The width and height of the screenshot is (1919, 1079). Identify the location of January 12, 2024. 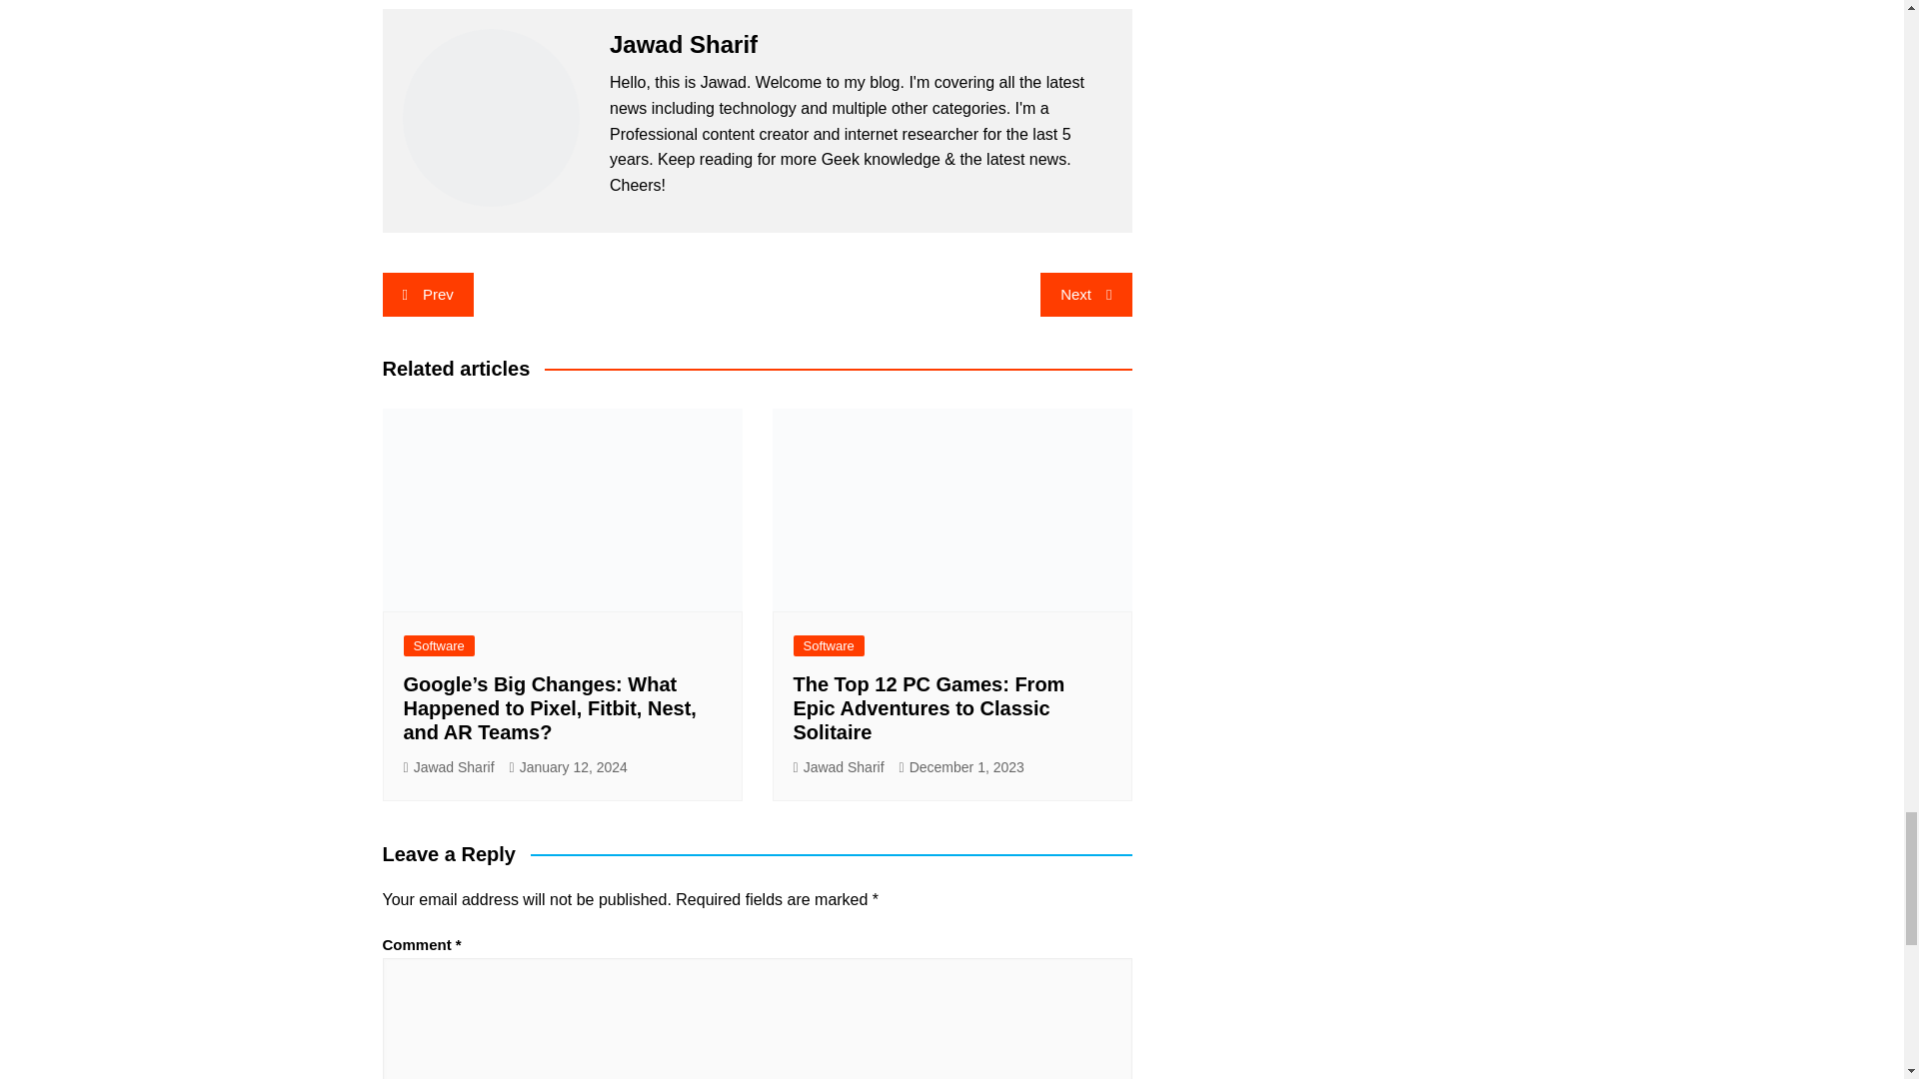
(568, 767).